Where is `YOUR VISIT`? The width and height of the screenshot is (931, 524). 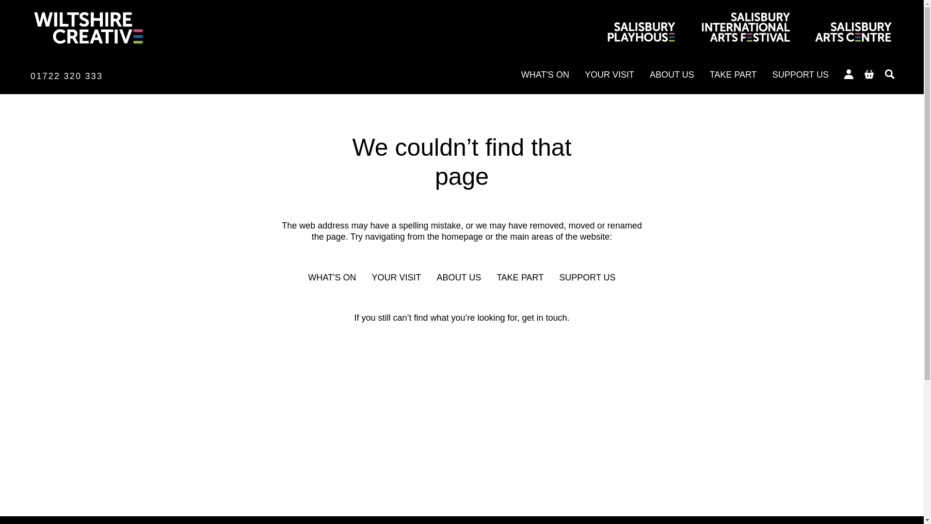
YOUR VISIT is located at coordinates (609, 75).